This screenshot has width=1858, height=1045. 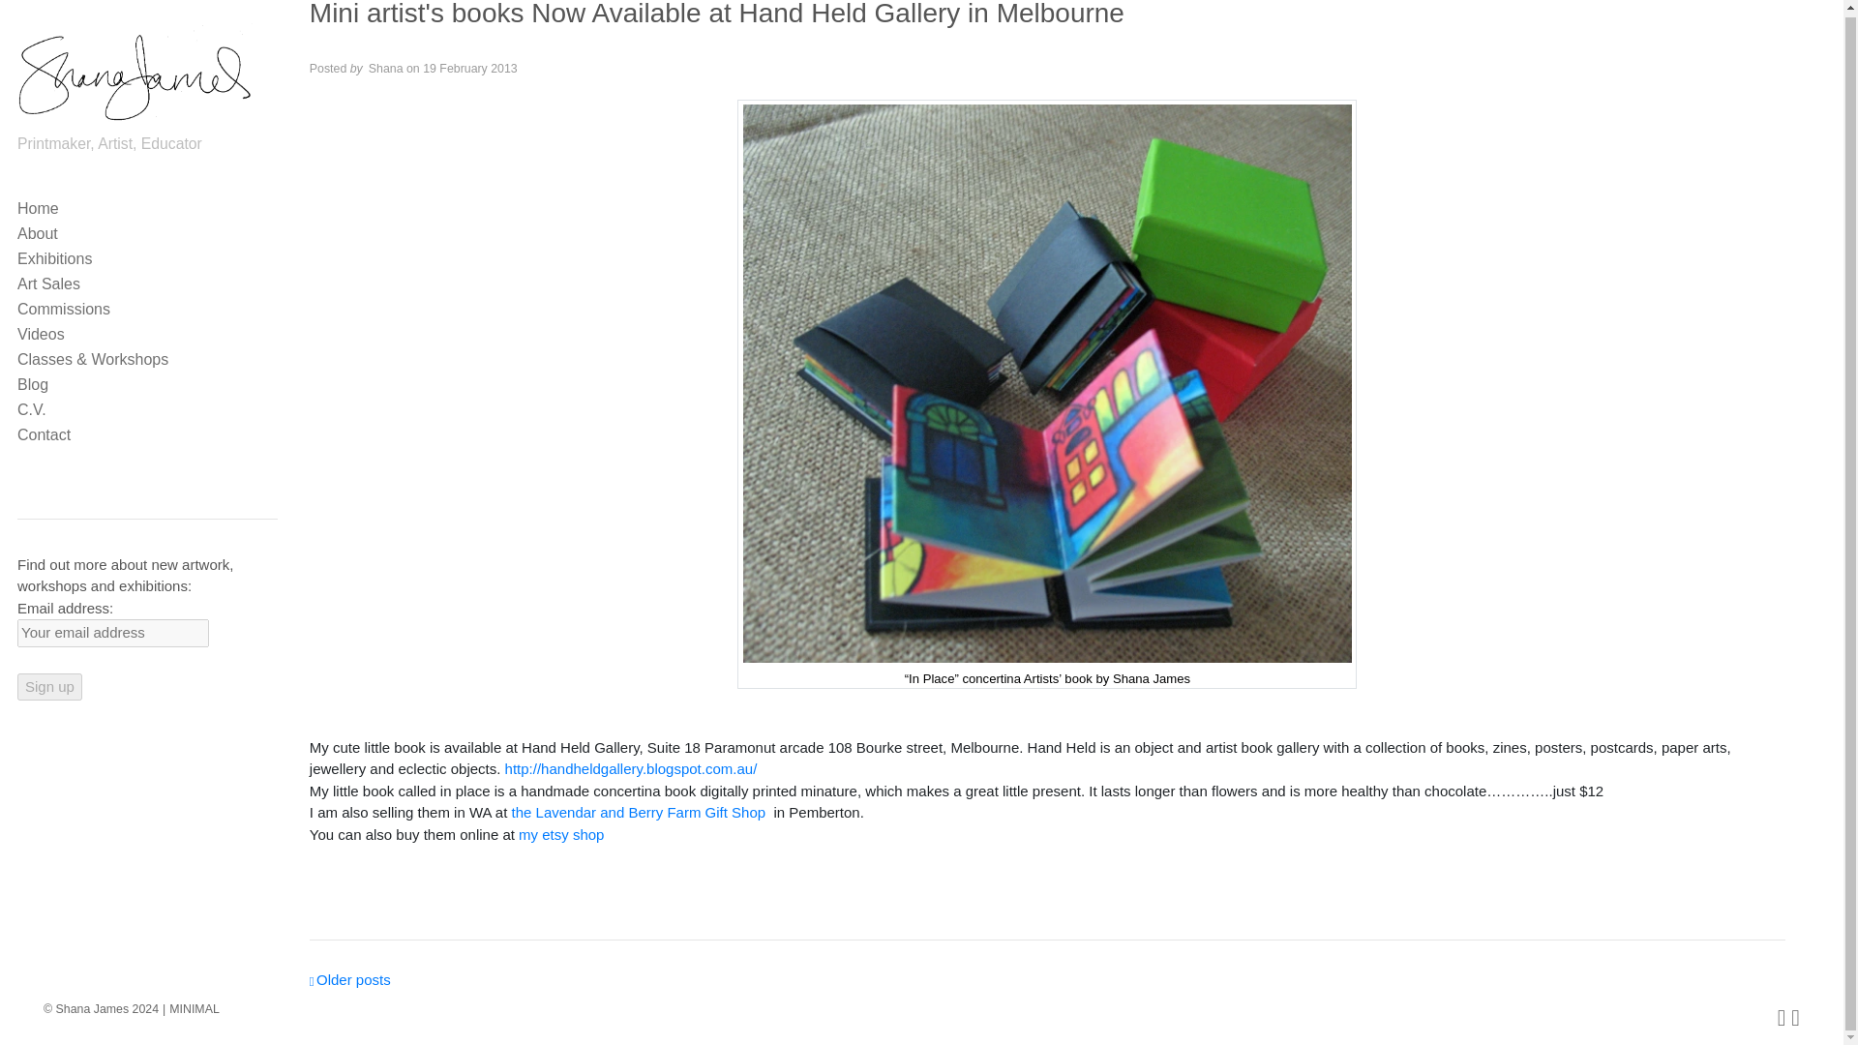 I want to click on my etsy shop, so click(x=561, y=834).